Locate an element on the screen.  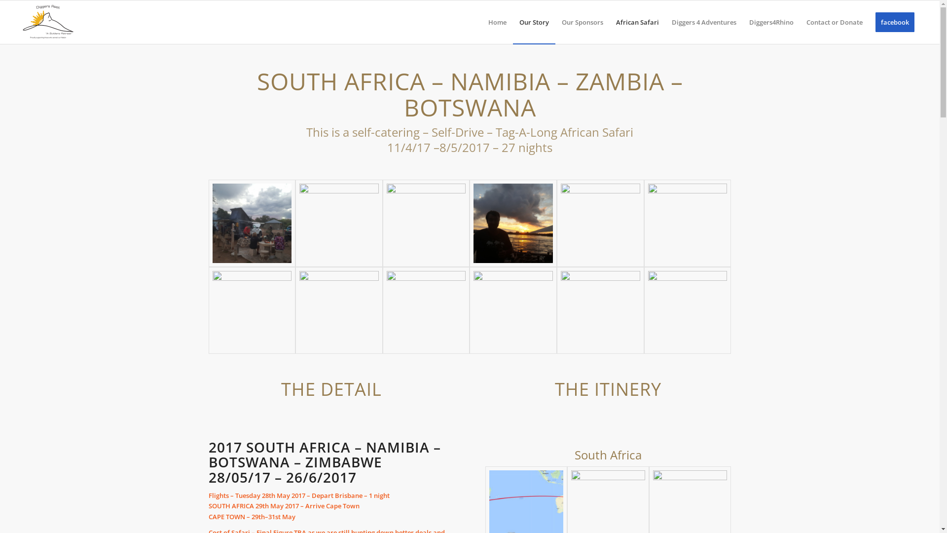
20170424_125810 is located at coordinates (426, 223).